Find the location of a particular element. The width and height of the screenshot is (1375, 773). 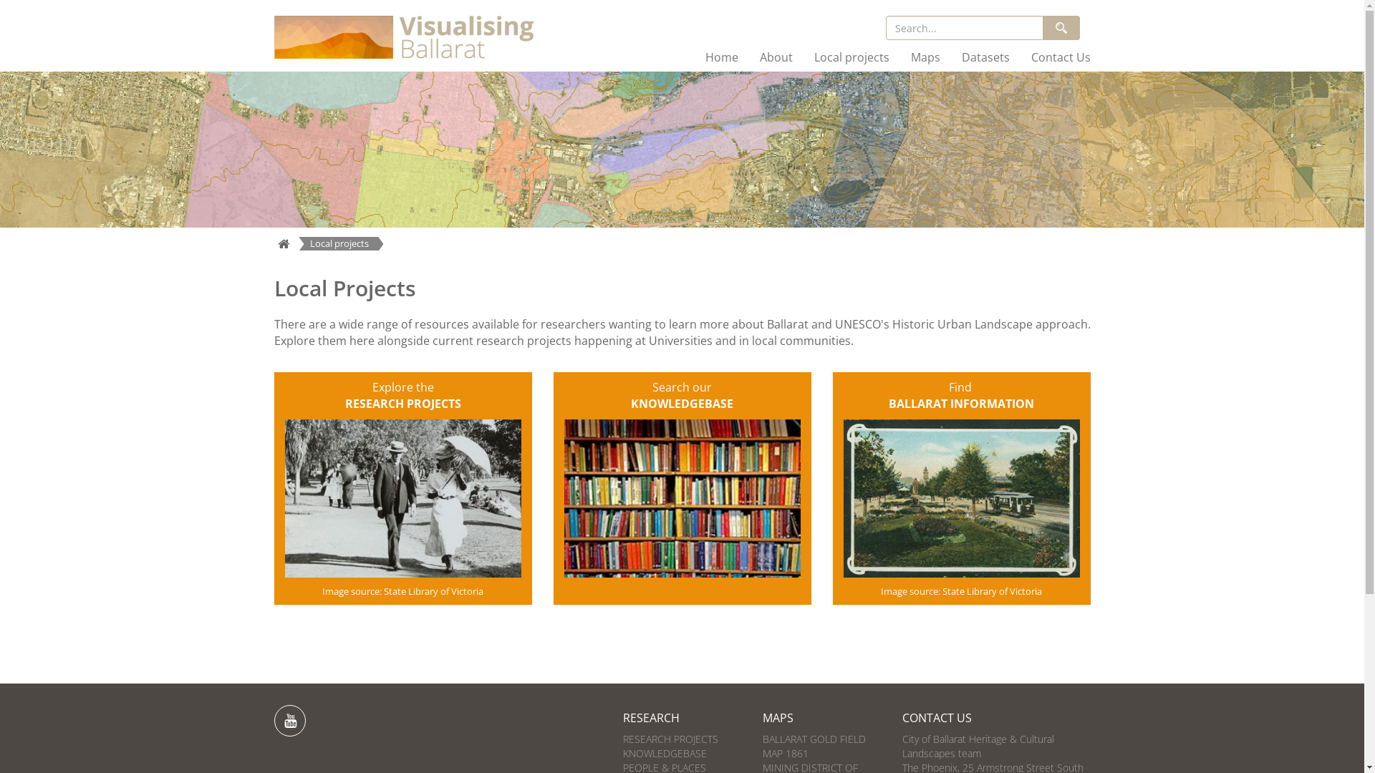

KNOWLEDGEBASE is located at coordinates (665, 753).